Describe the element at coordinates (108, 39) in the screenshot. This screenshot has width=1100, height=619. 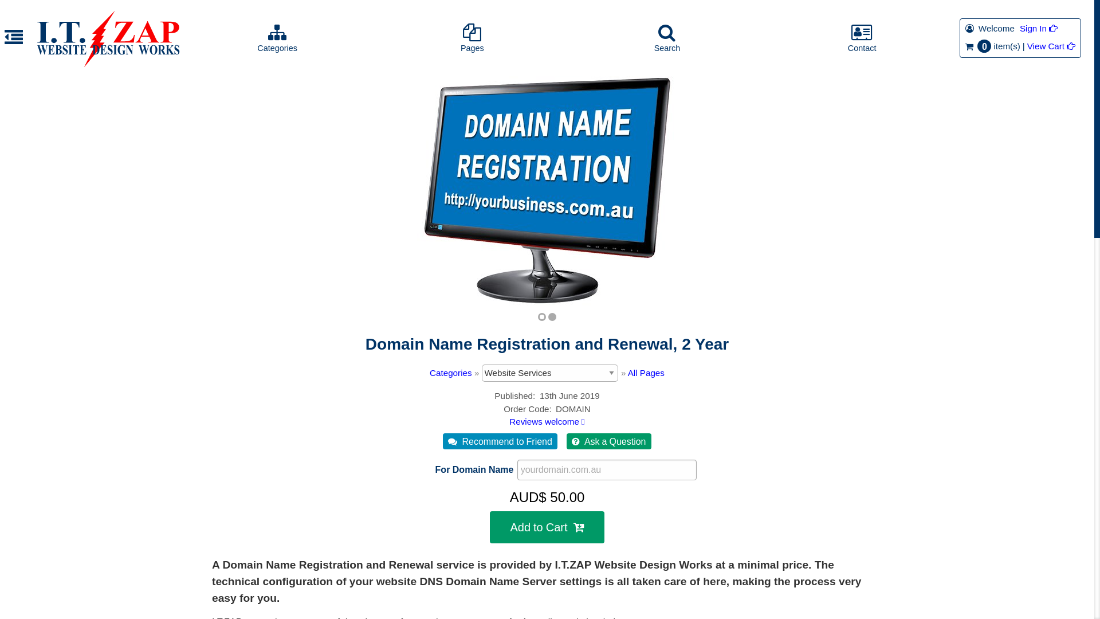
I see `I.T.ZAP home page` at that location.